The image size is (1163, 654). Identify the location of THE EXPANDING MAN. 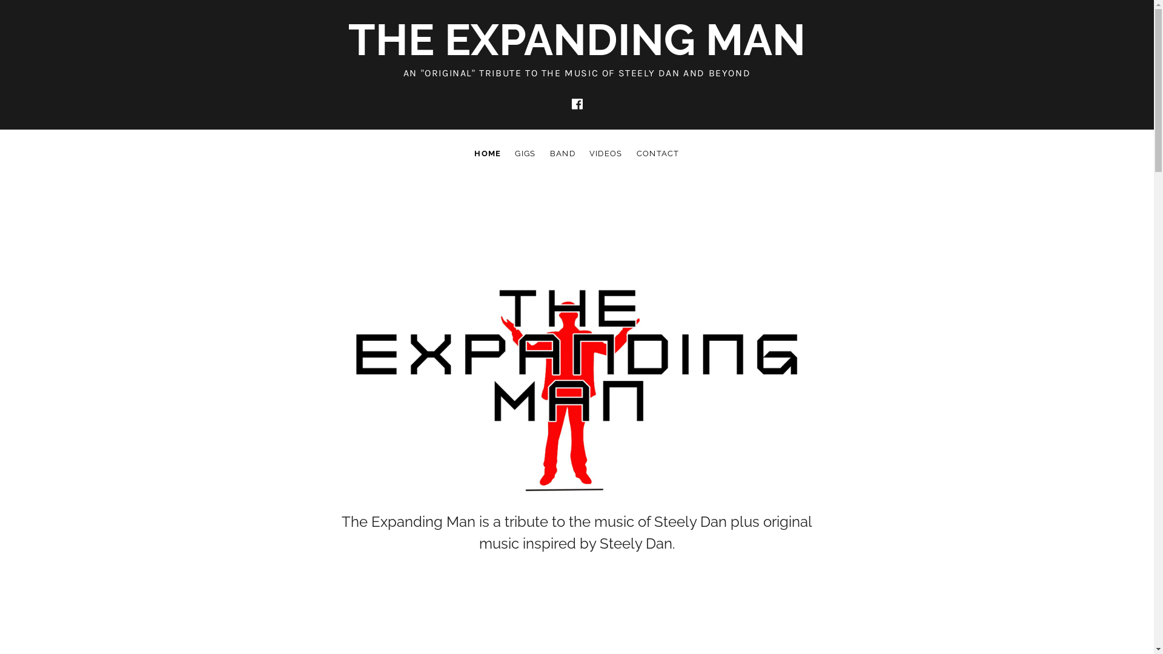
(577, 40).